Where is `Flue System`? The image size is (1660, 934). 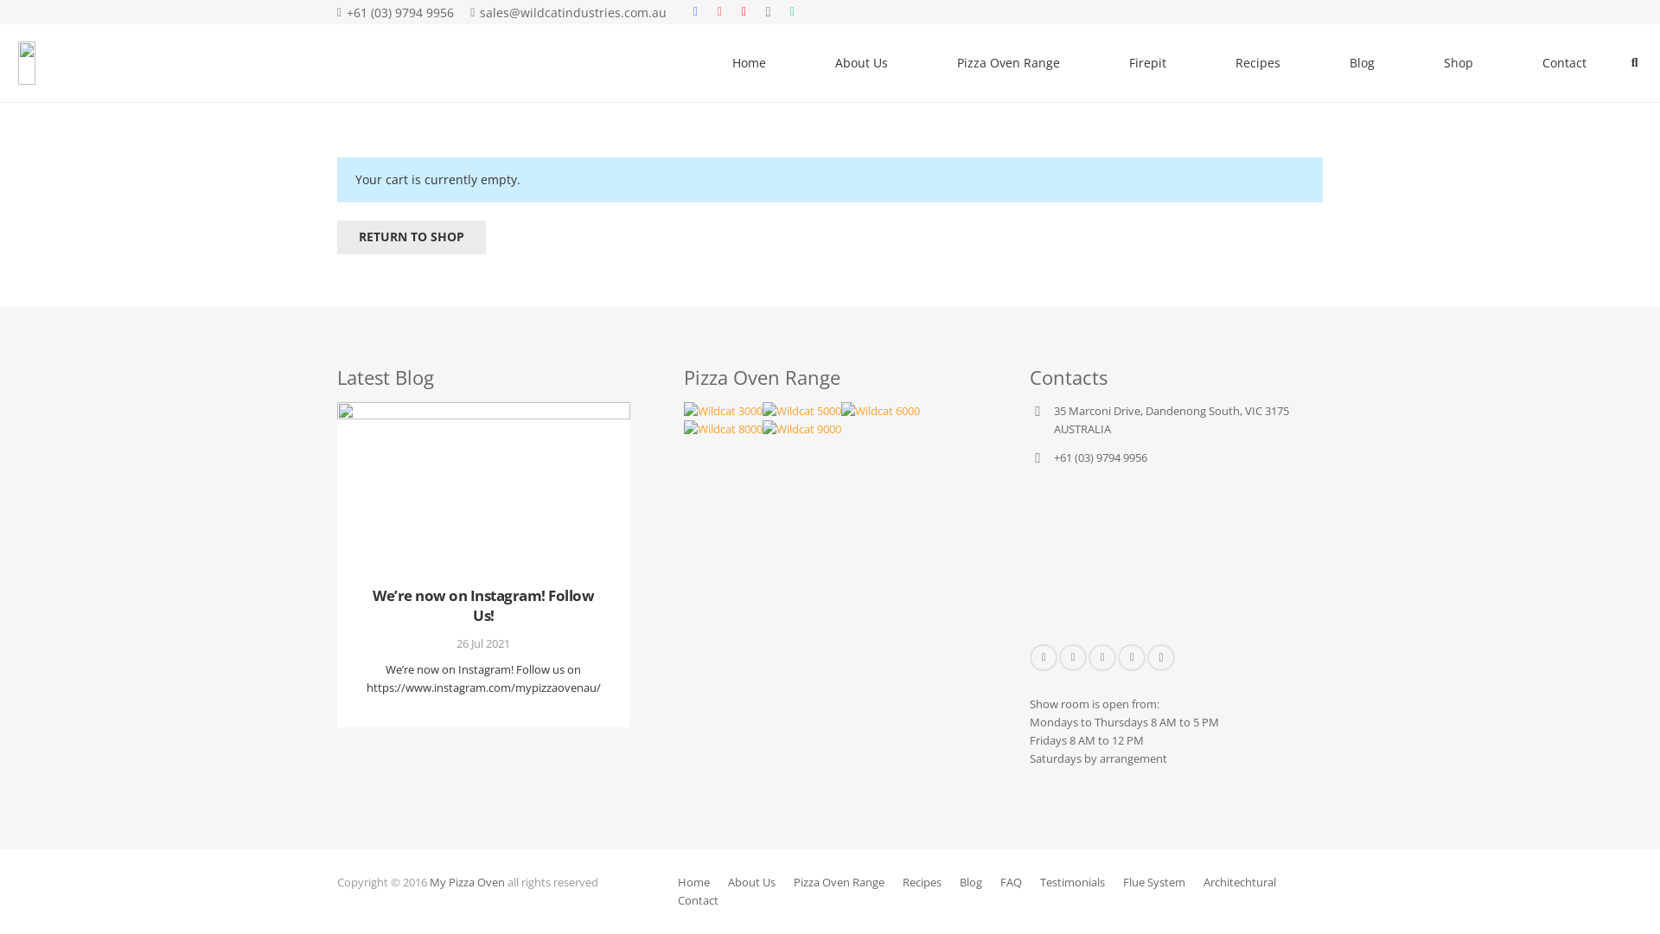
Flue System is located at coordinates (1154, 882).